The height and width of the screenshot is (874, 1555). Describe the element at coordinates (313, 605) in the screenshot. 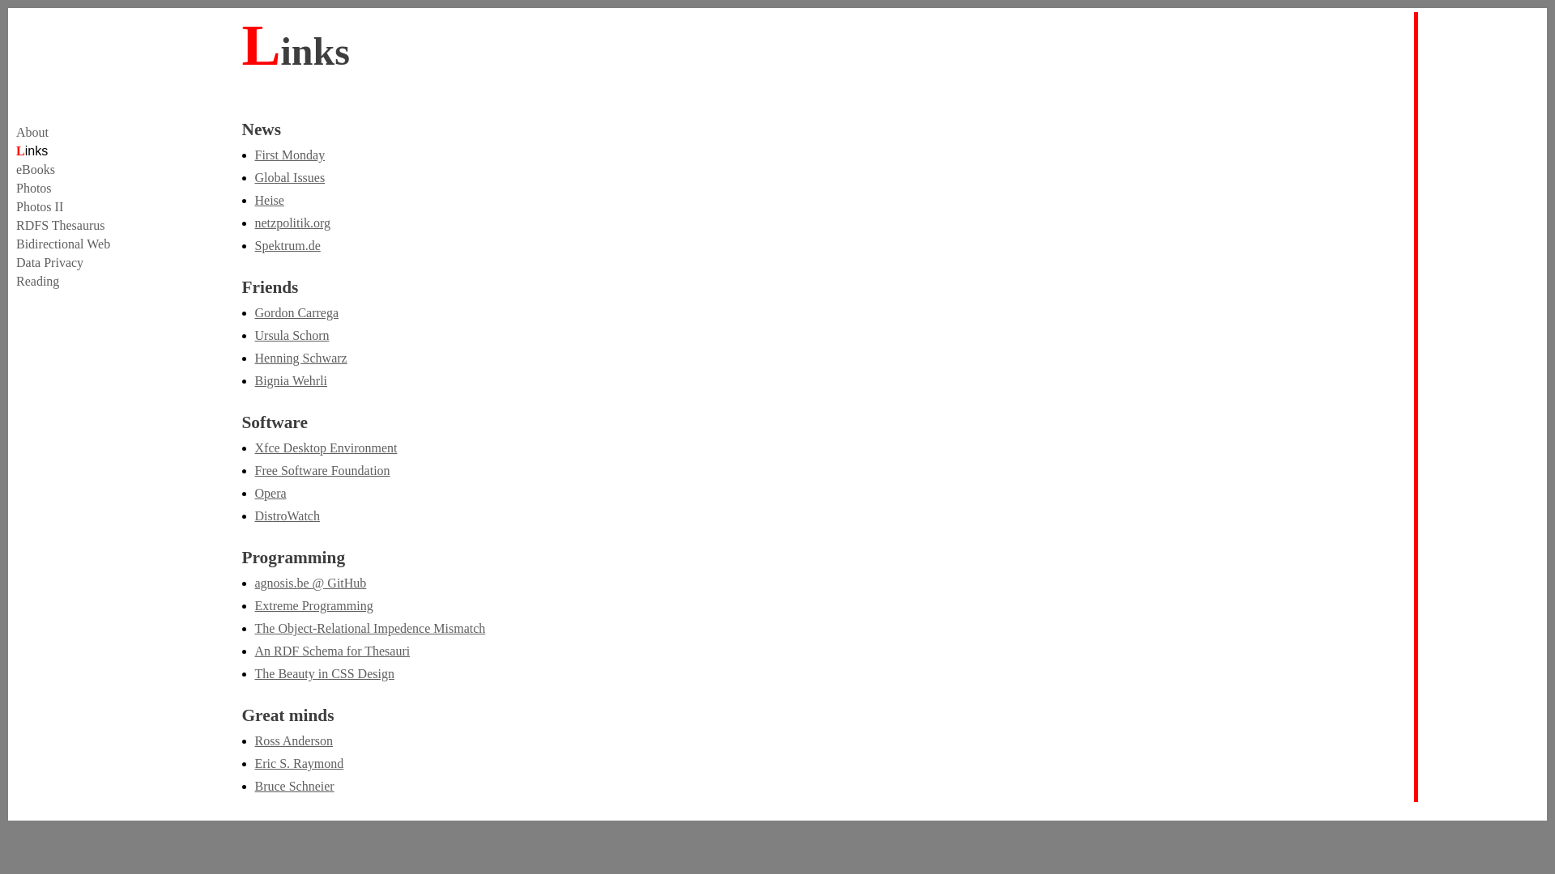

I see `Extreme Programming` at that location.